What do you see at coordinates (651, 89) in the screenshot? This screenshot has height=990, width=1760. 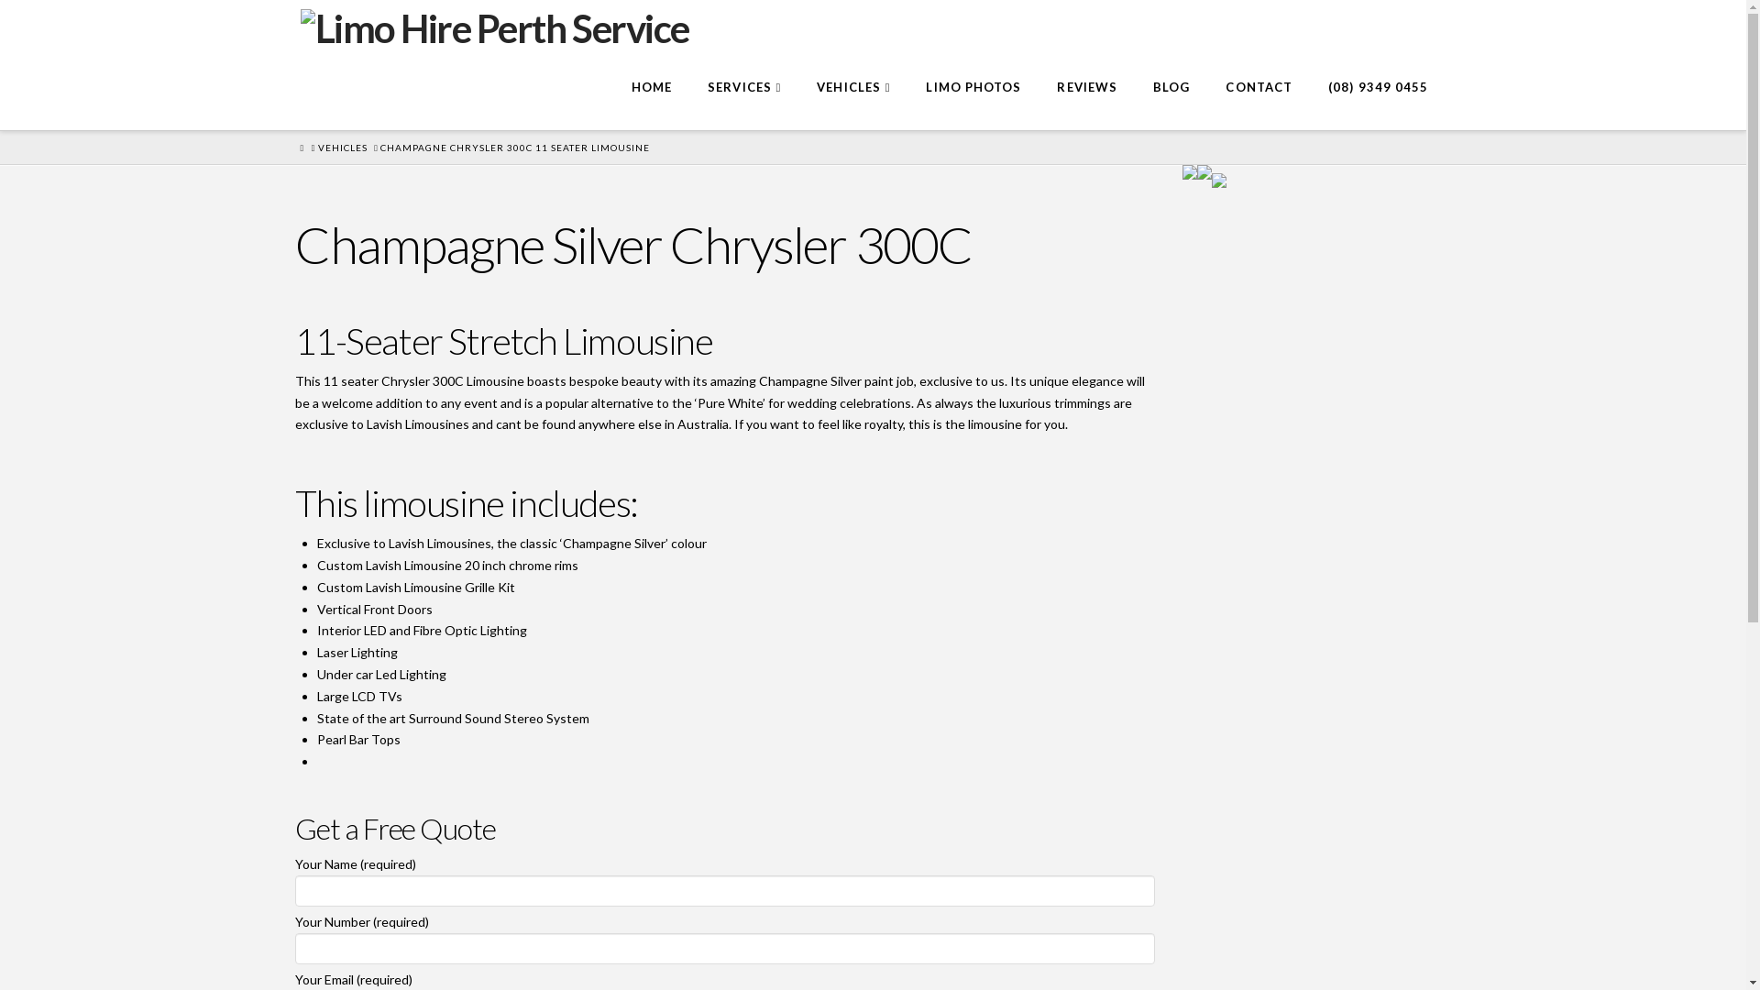 I see `HOME` at bounding box center [651, 89].